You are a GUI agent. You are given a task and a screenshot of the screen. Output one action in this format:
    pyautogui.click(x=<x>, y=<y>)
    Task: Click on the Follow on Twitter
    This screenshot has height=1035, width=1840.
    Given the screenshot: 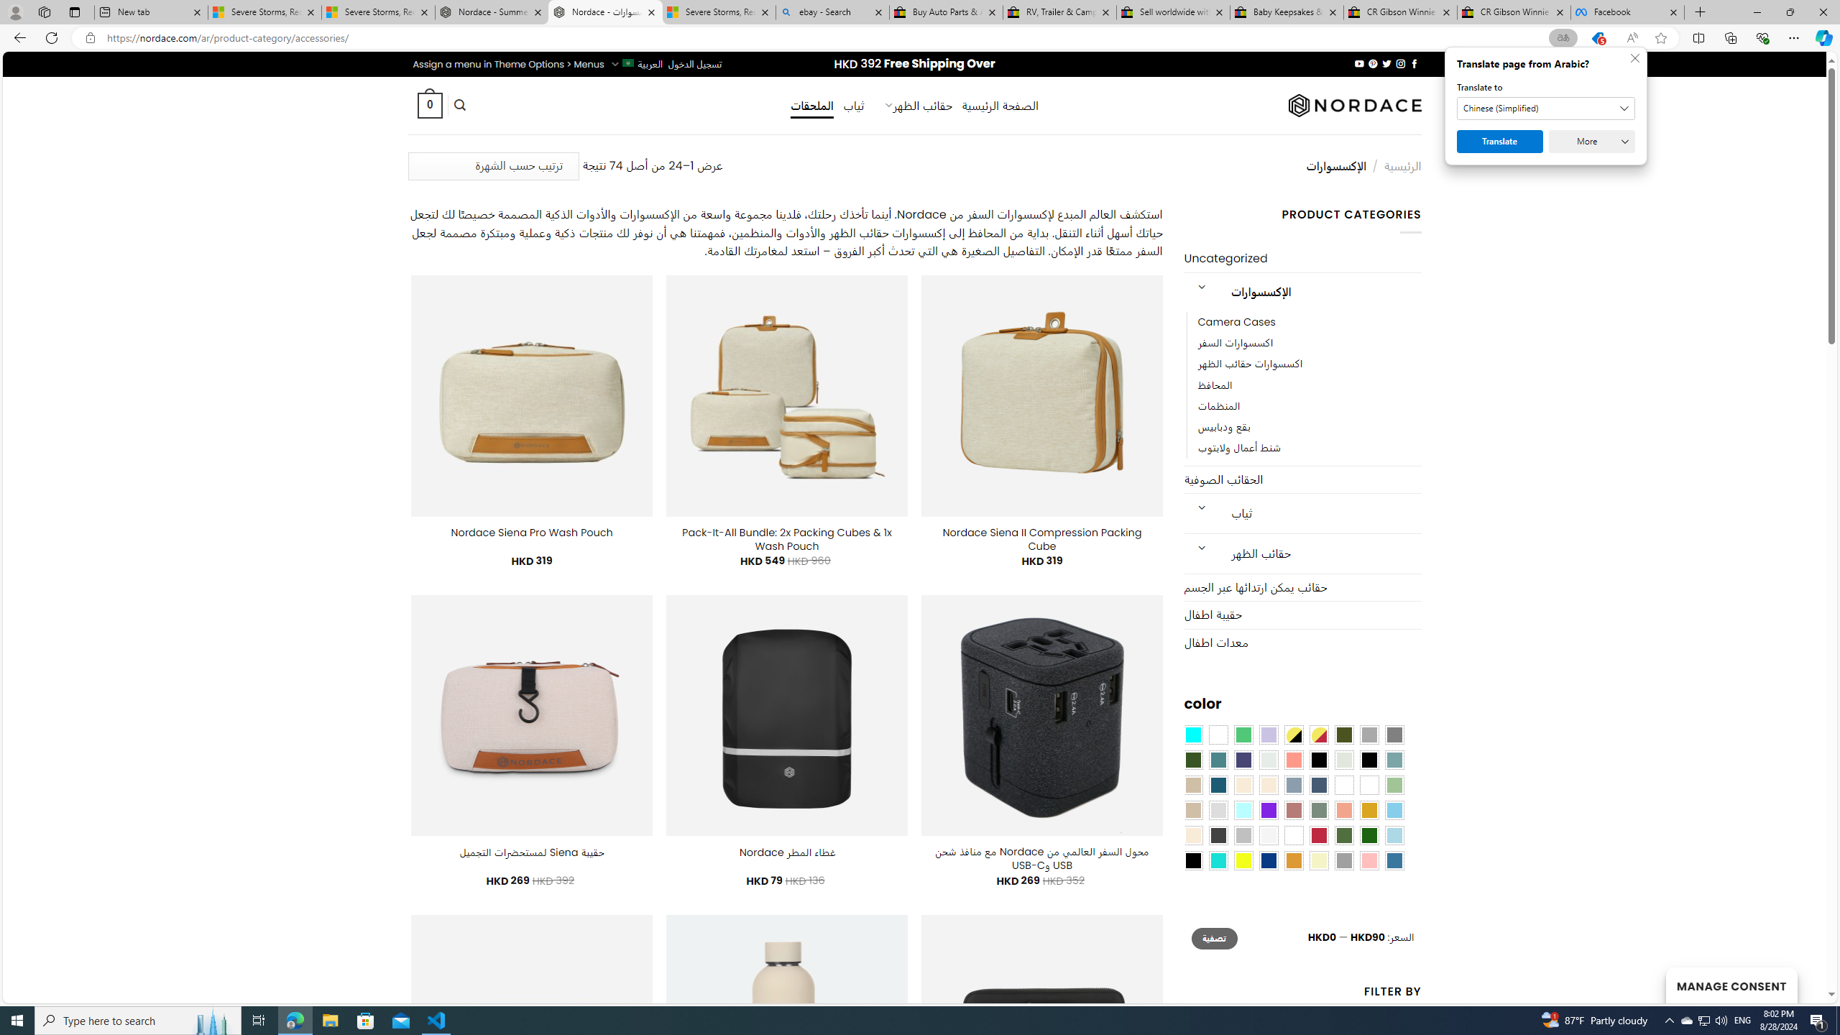 What is the action you would take?
    pyautogui.click(x=1386, y=63)
    